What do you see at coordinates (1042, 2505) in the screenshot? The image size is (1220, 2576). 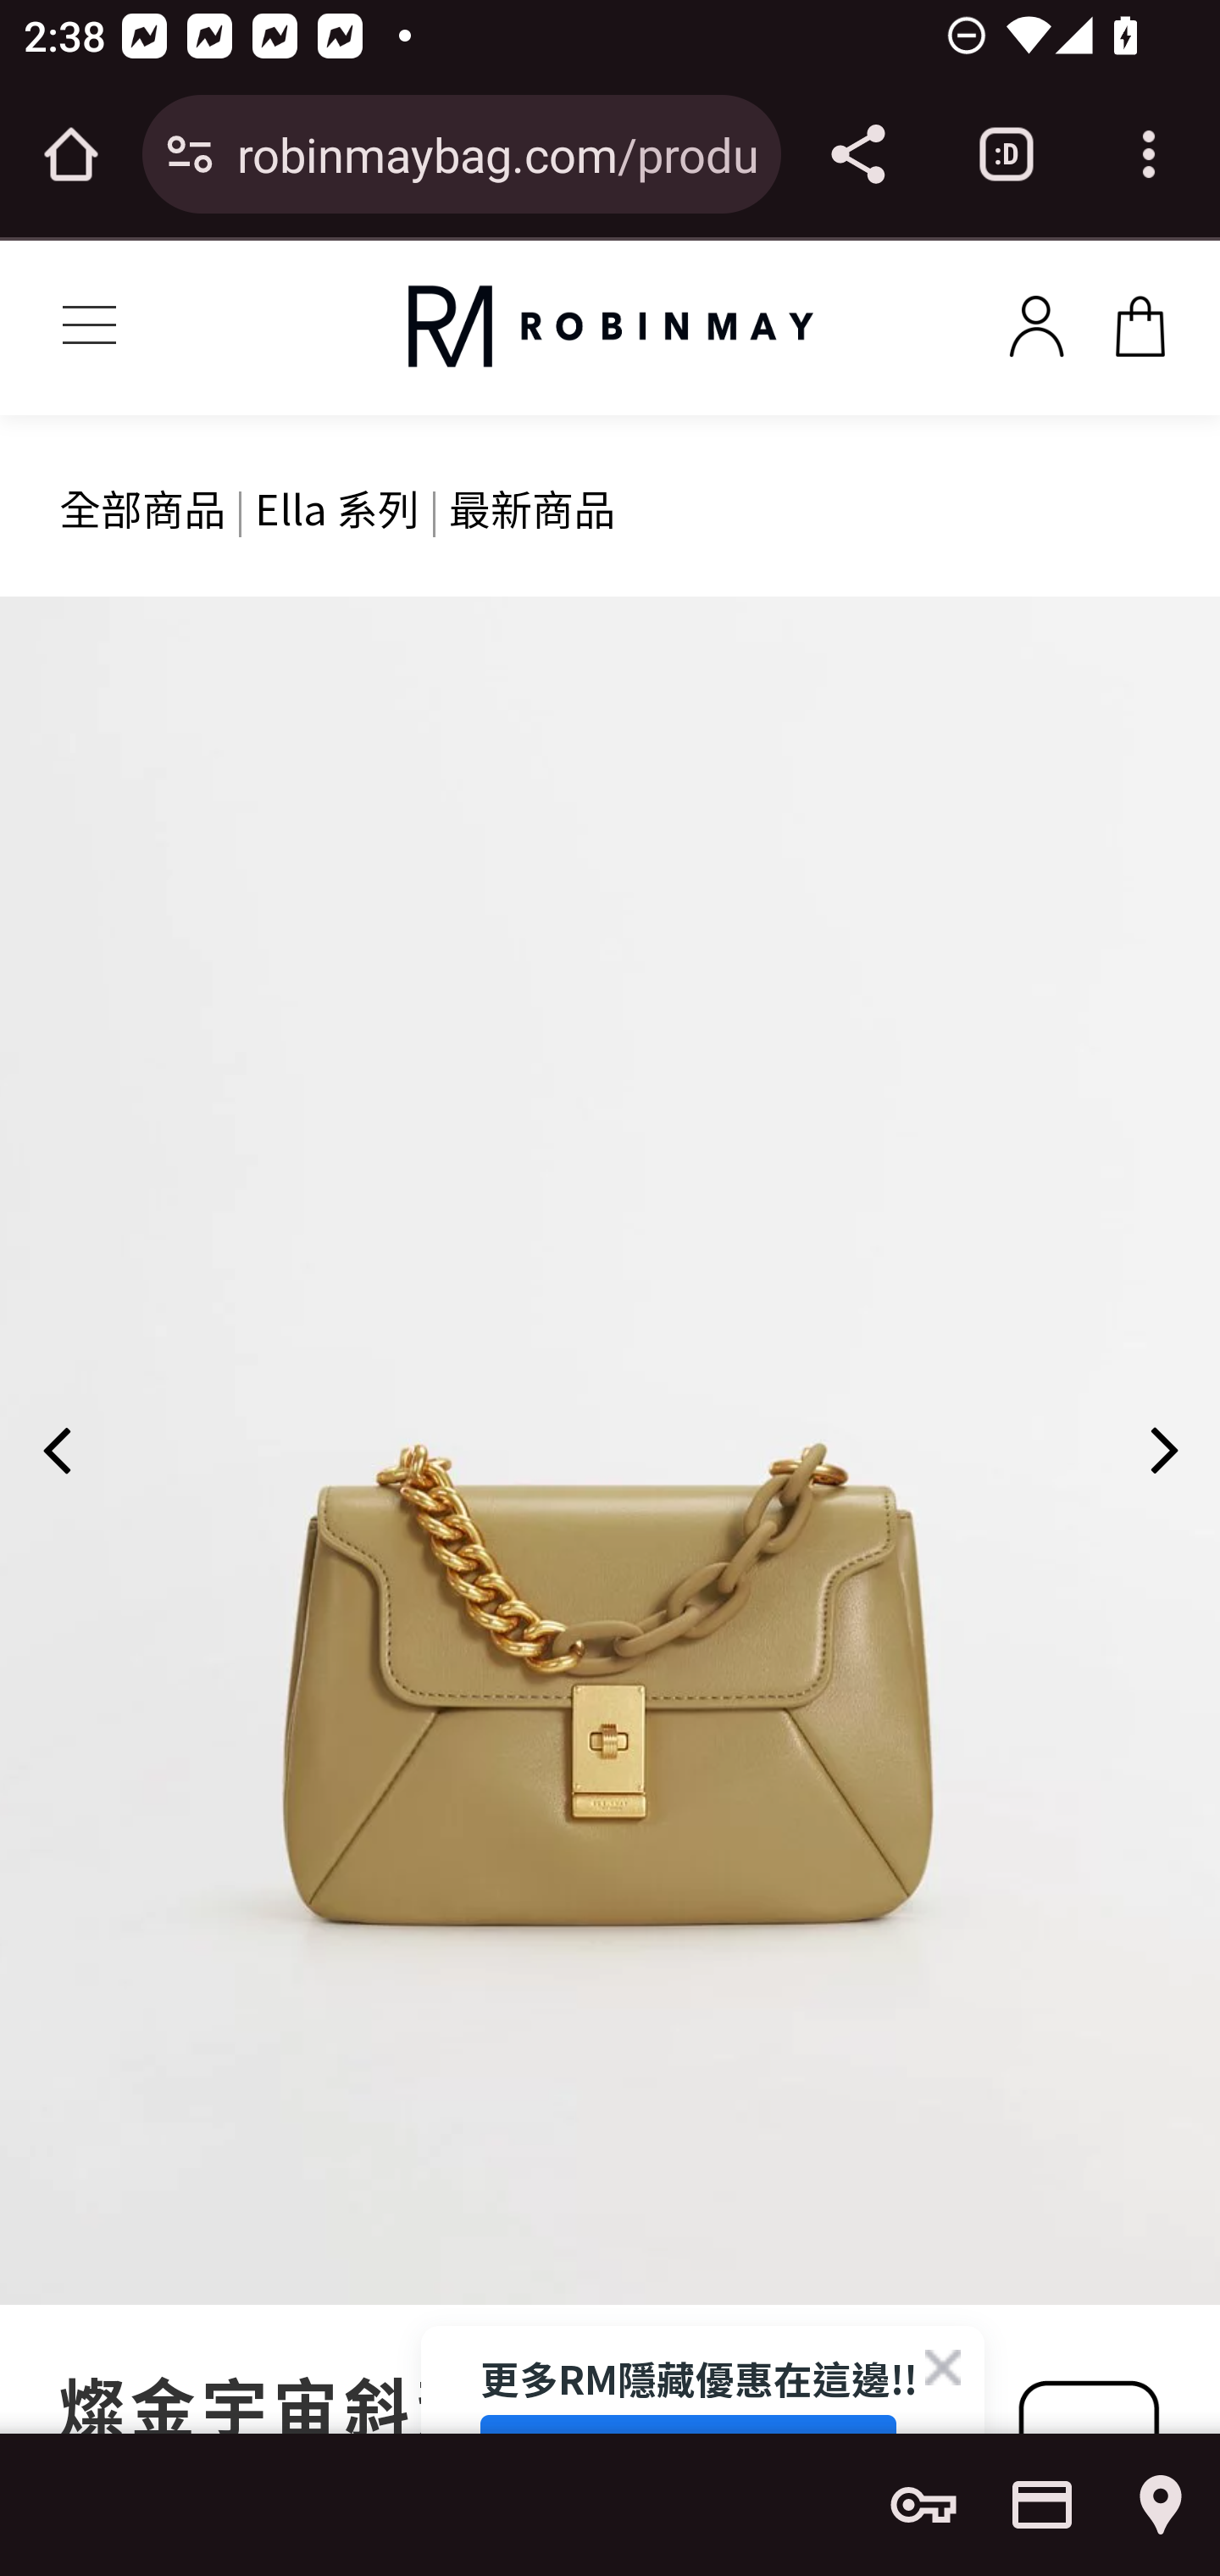 I see `Show saved payment methods` at bounding box center [1042, 2505].